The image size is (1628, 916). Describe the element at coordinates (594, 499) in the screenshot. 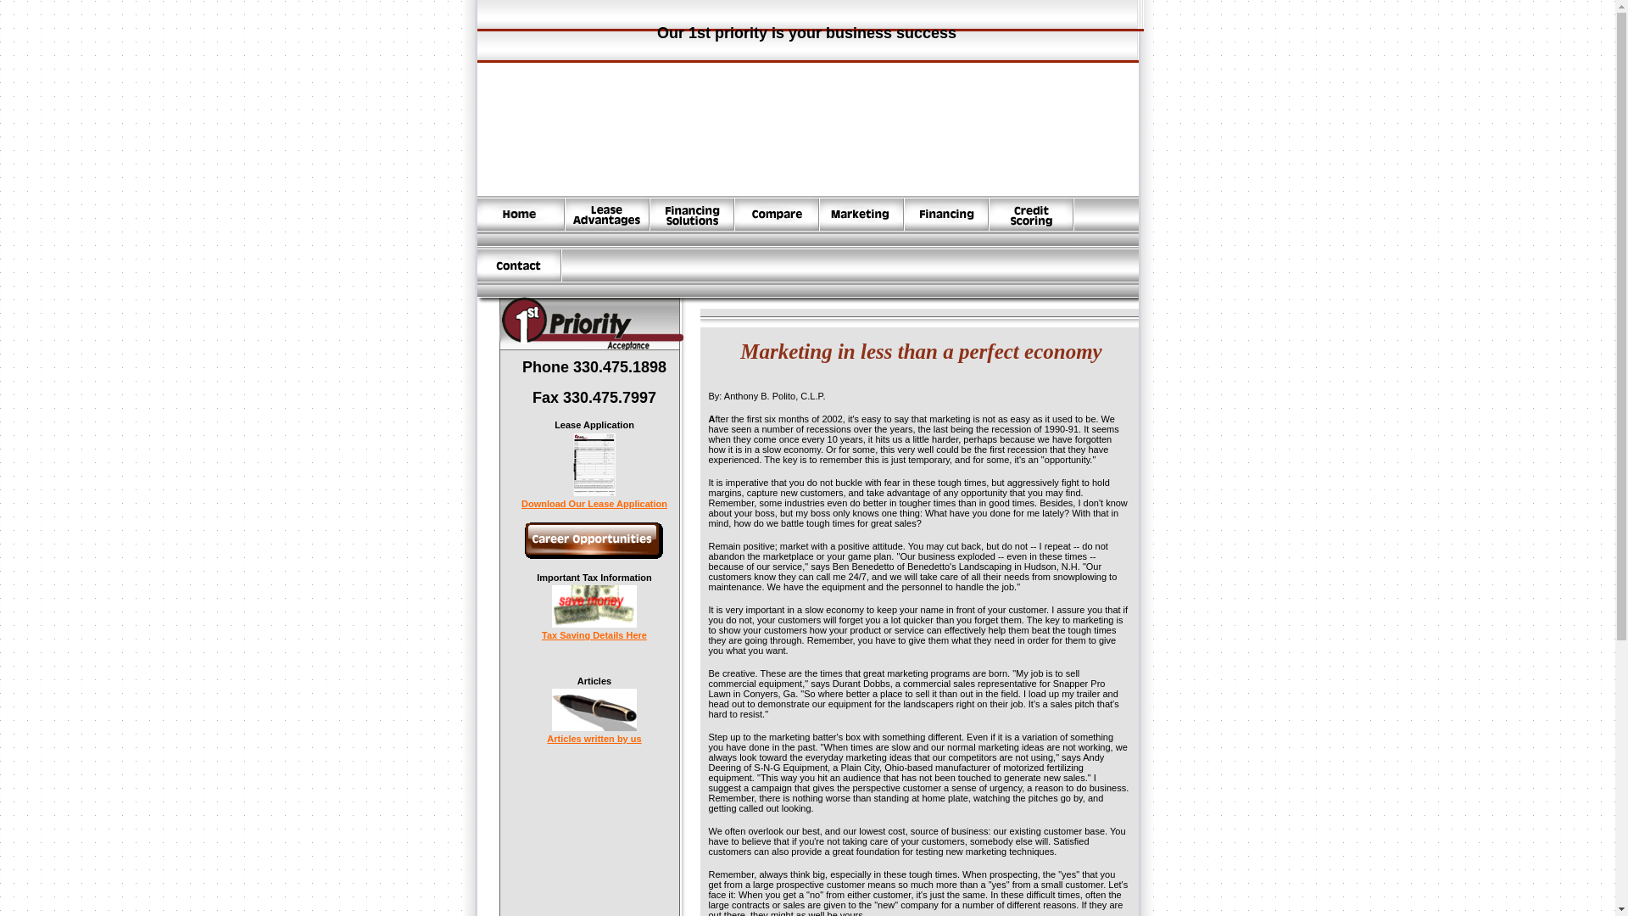

I see `Download Our Lease Application` at that location.